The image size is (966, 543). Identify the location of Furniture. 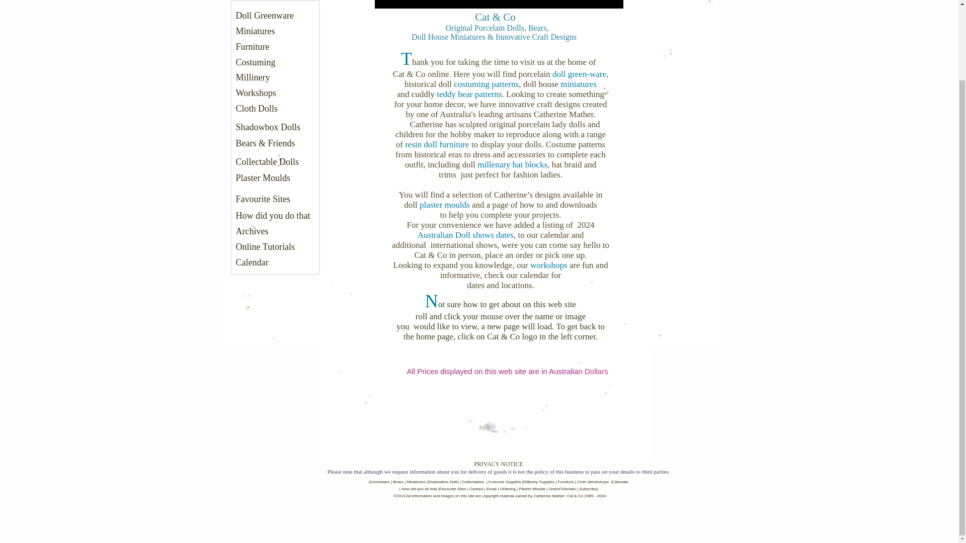
(253, 46).